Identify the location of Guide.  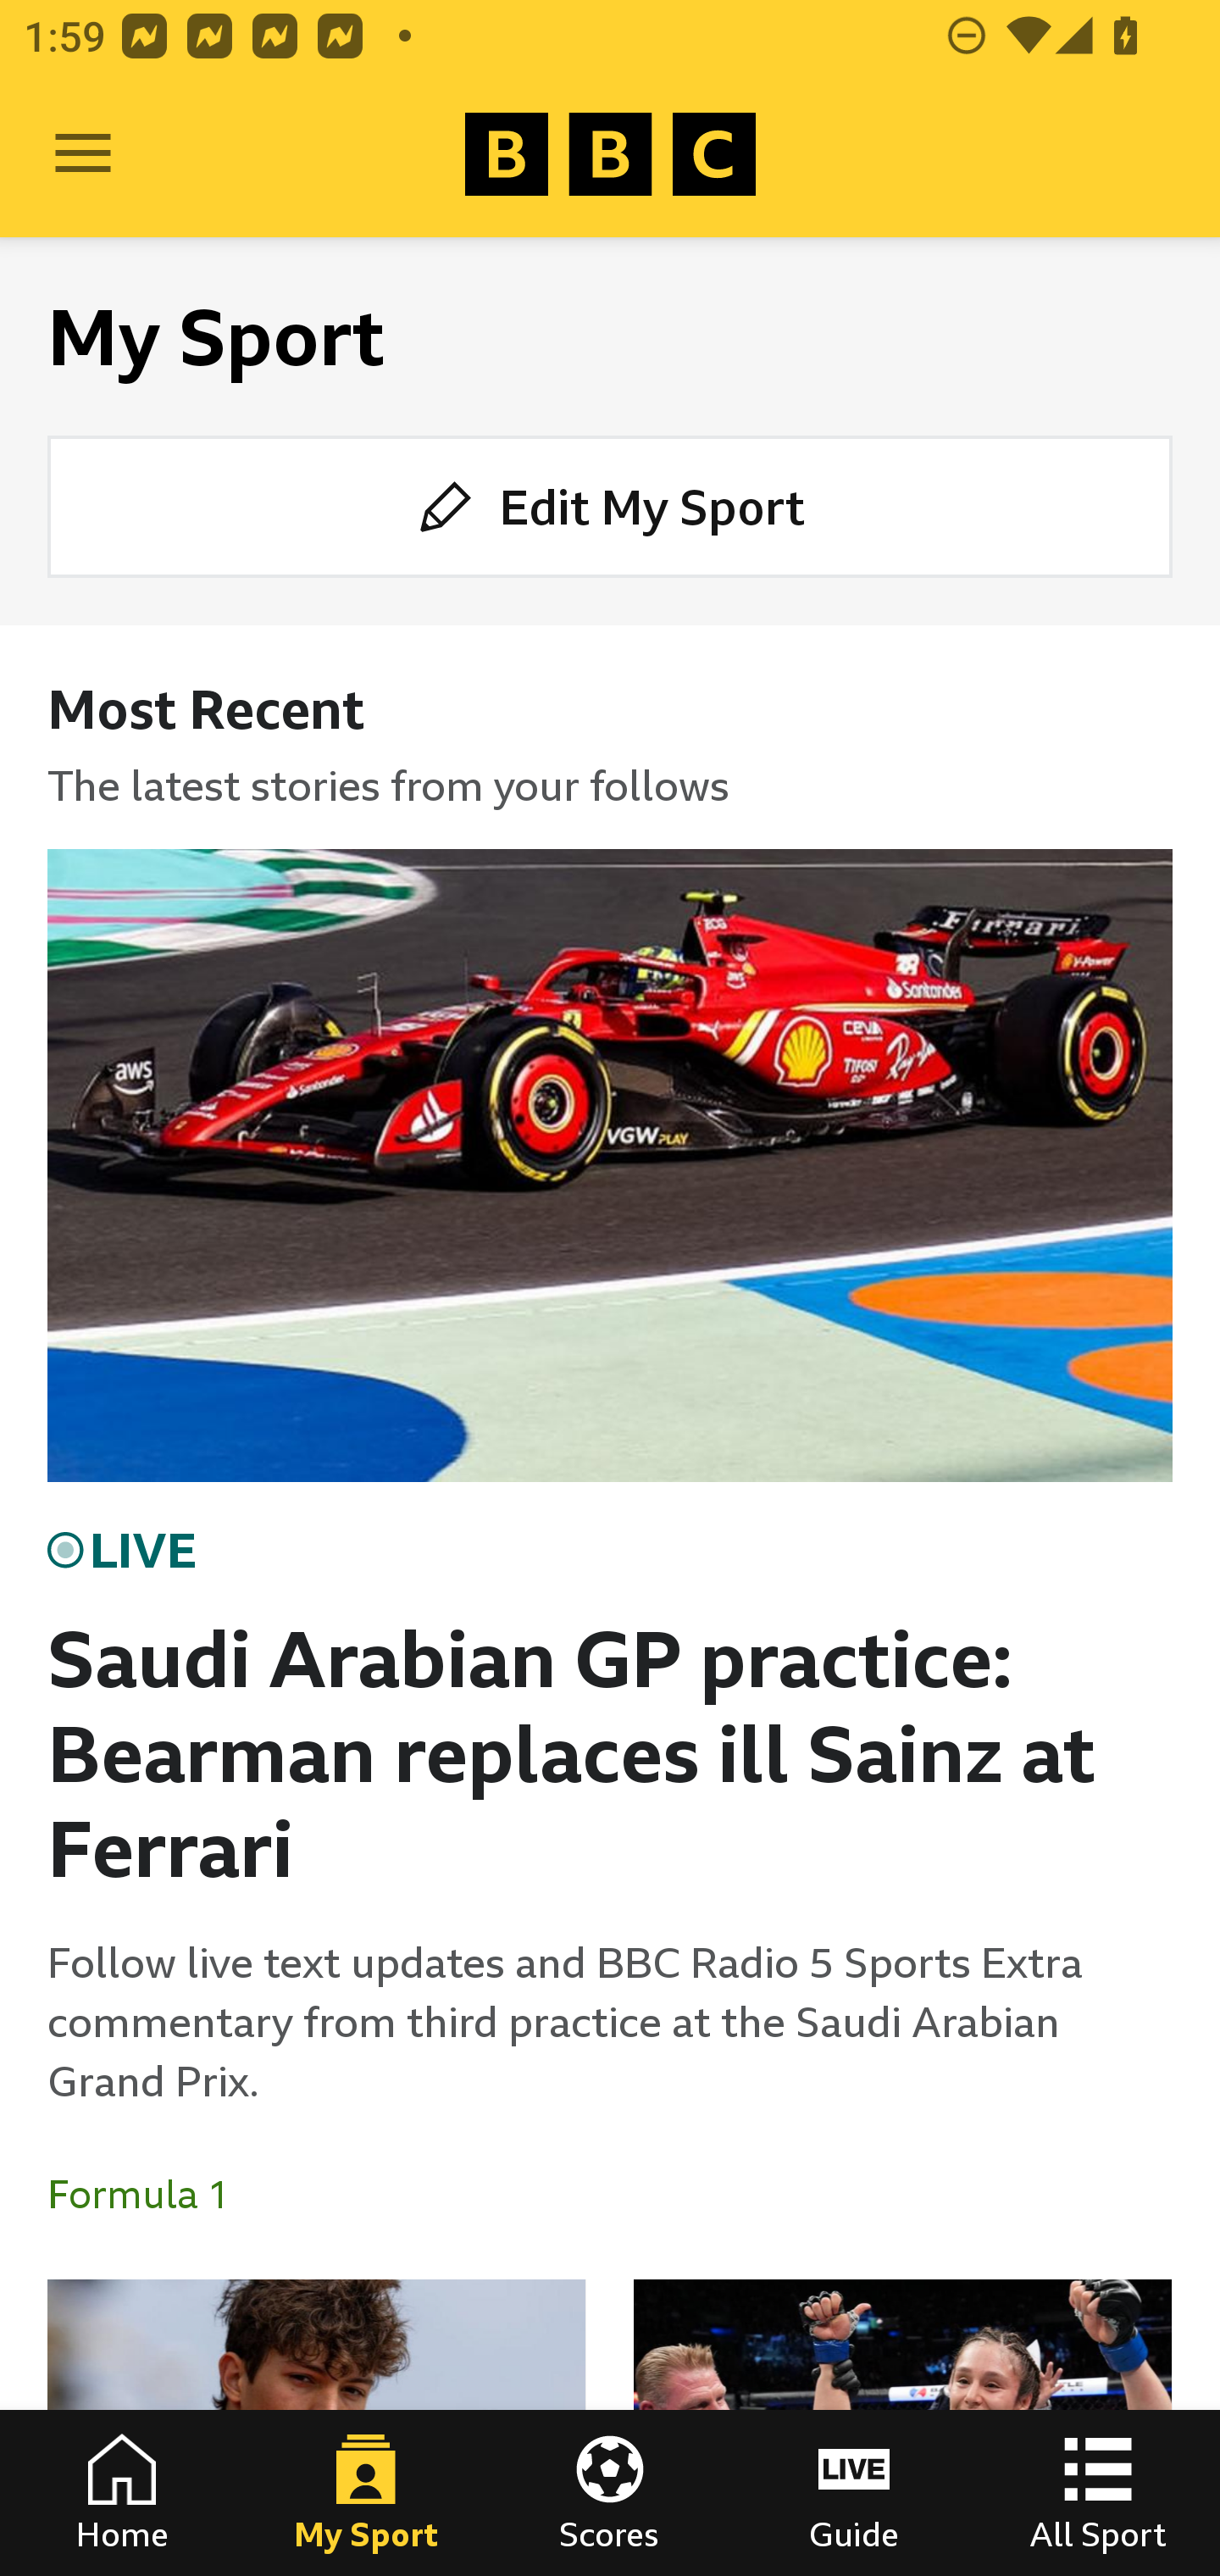
(854, 2493).